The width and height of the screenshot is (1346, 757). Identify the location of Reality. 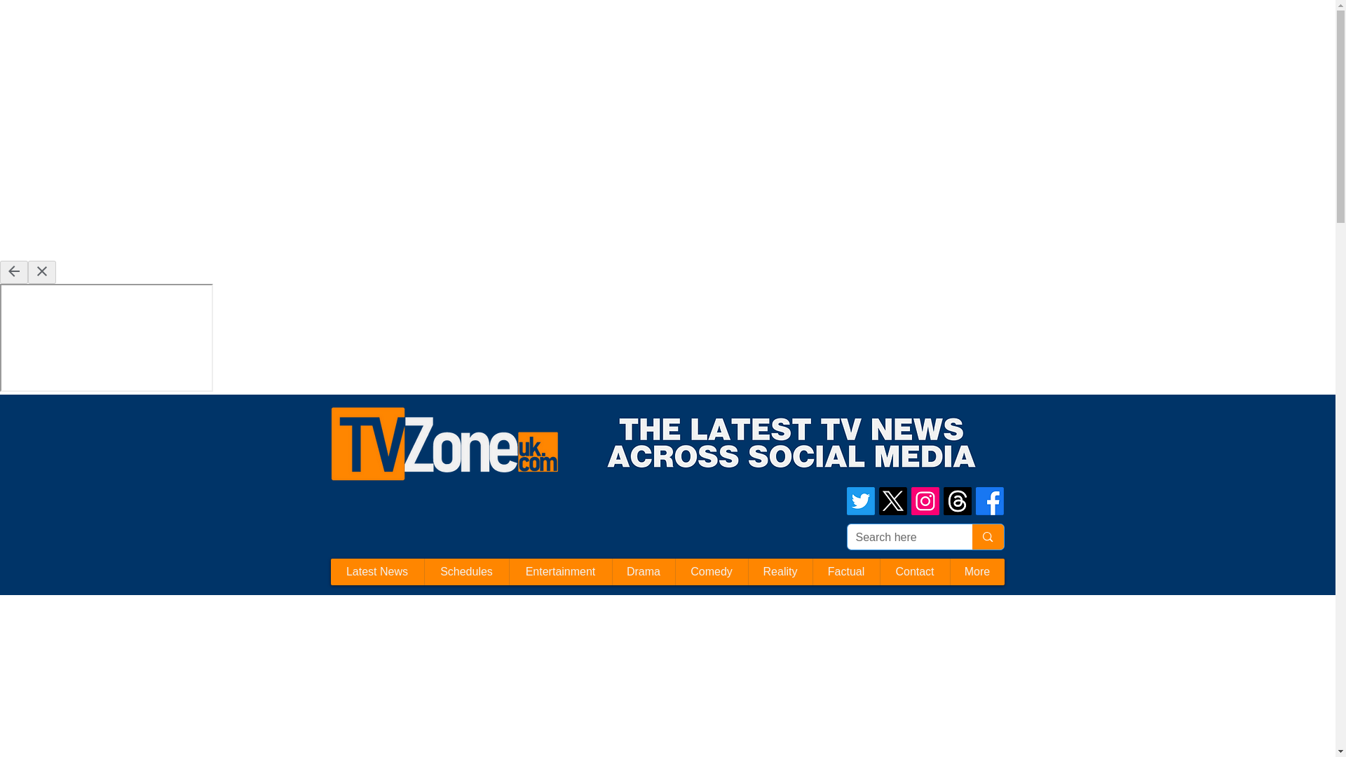
(779, 572).